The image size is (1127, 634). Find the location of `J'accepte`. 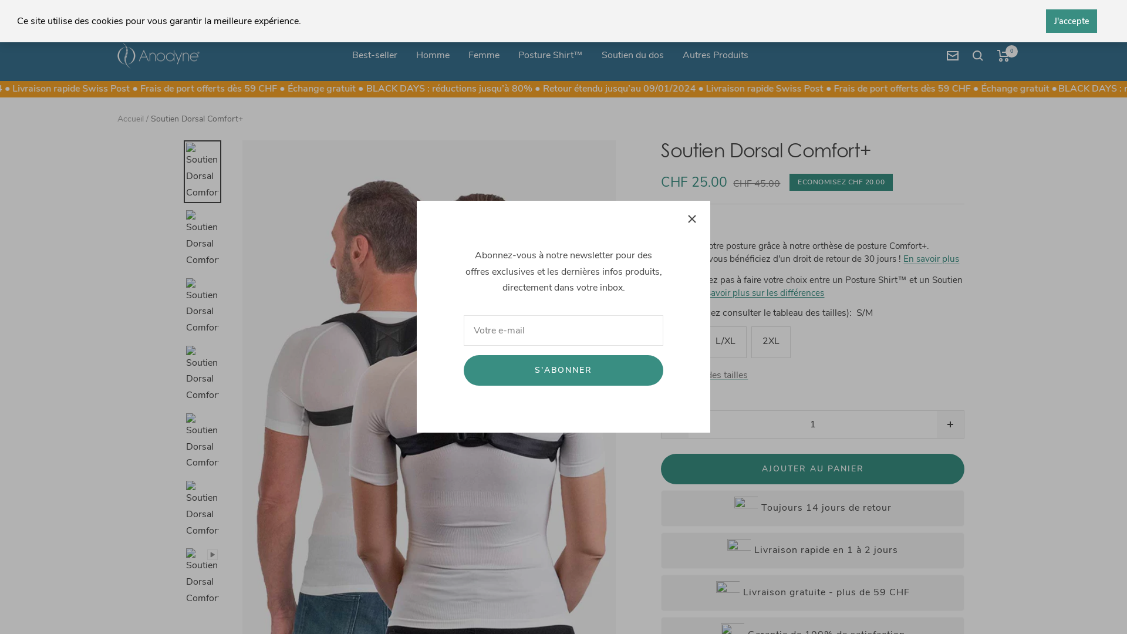

J'accepte is located at coordinates (1072, 21).